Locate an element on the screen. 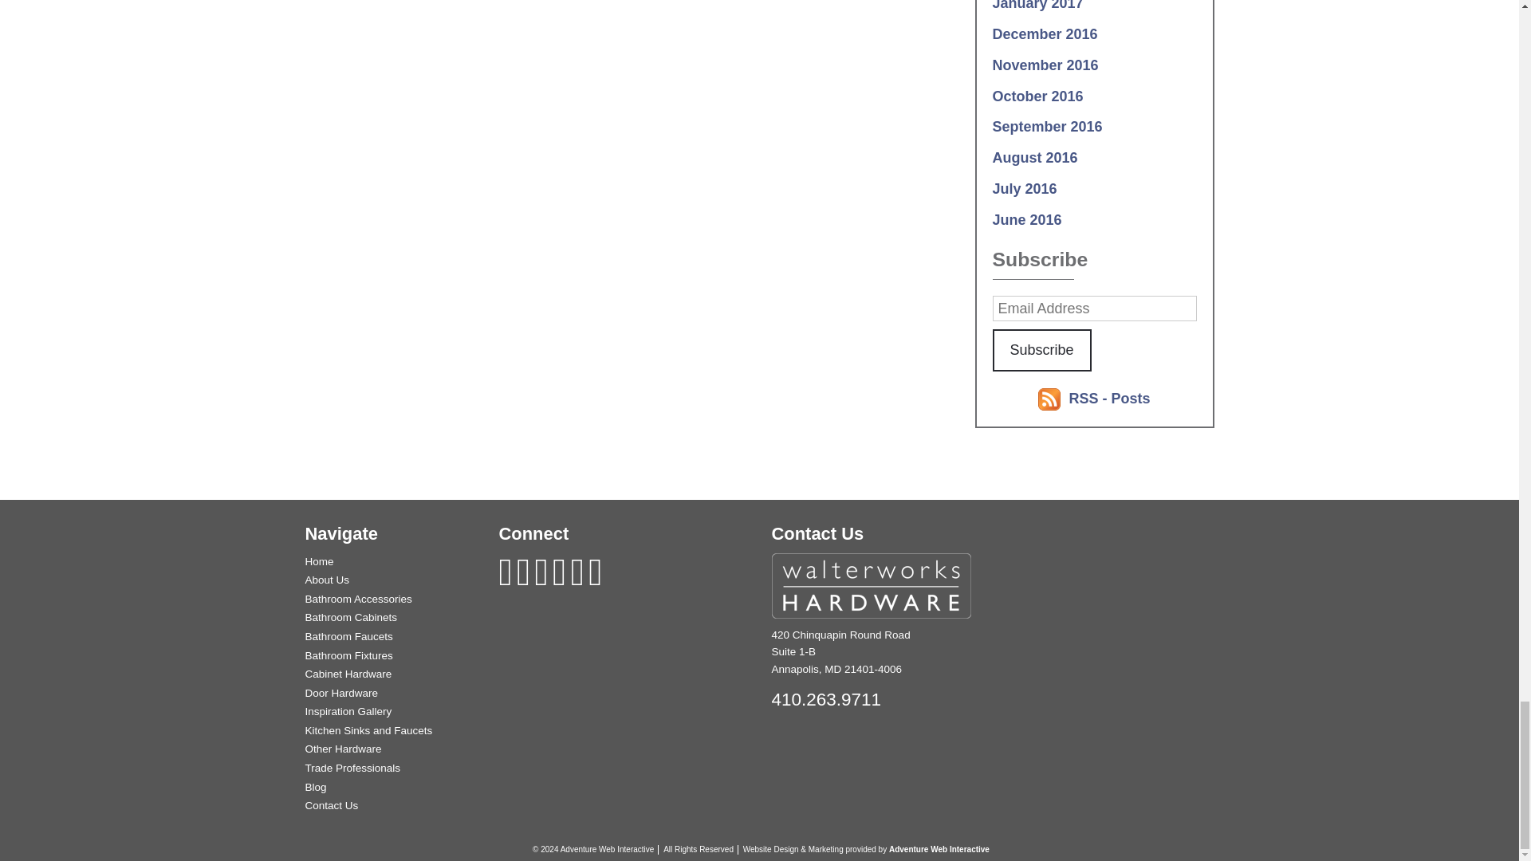 The width and height of the screenshot is (1531, 861). Subscribe to Posts is located at coordinates (1051, 399).